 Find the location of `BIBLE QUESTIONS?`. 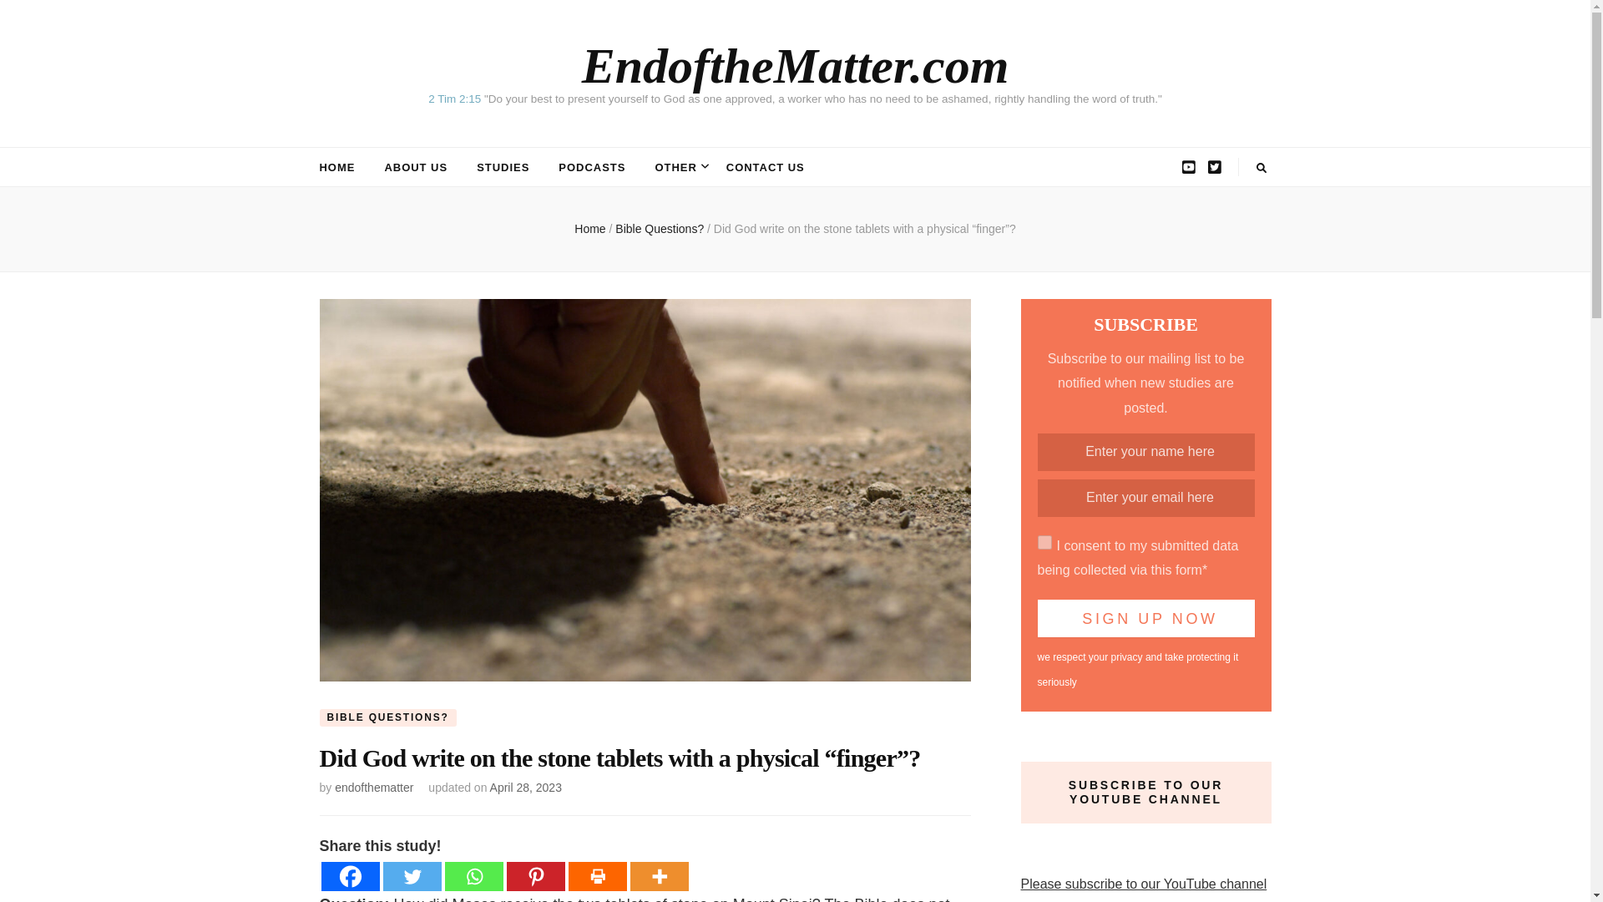

BIBLE QUESTIONS? is located at coordinates (387, 717).